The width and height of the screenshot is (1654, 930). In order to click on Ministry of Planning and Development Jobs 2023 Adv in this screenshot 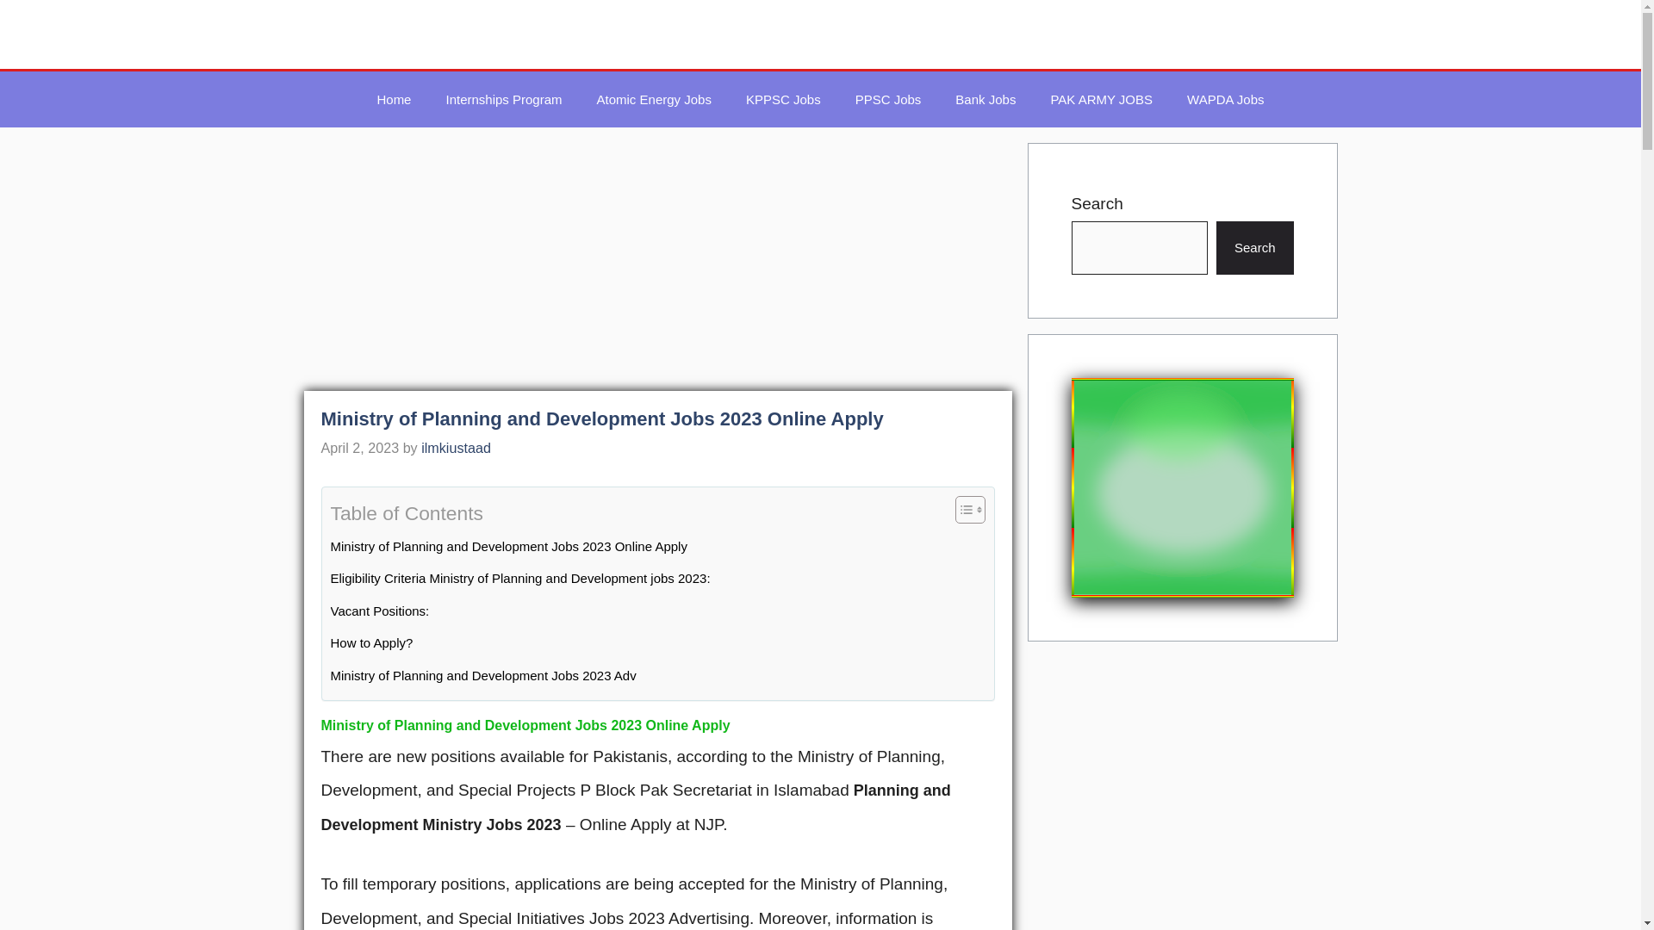, I will do `click(484, 675)`.